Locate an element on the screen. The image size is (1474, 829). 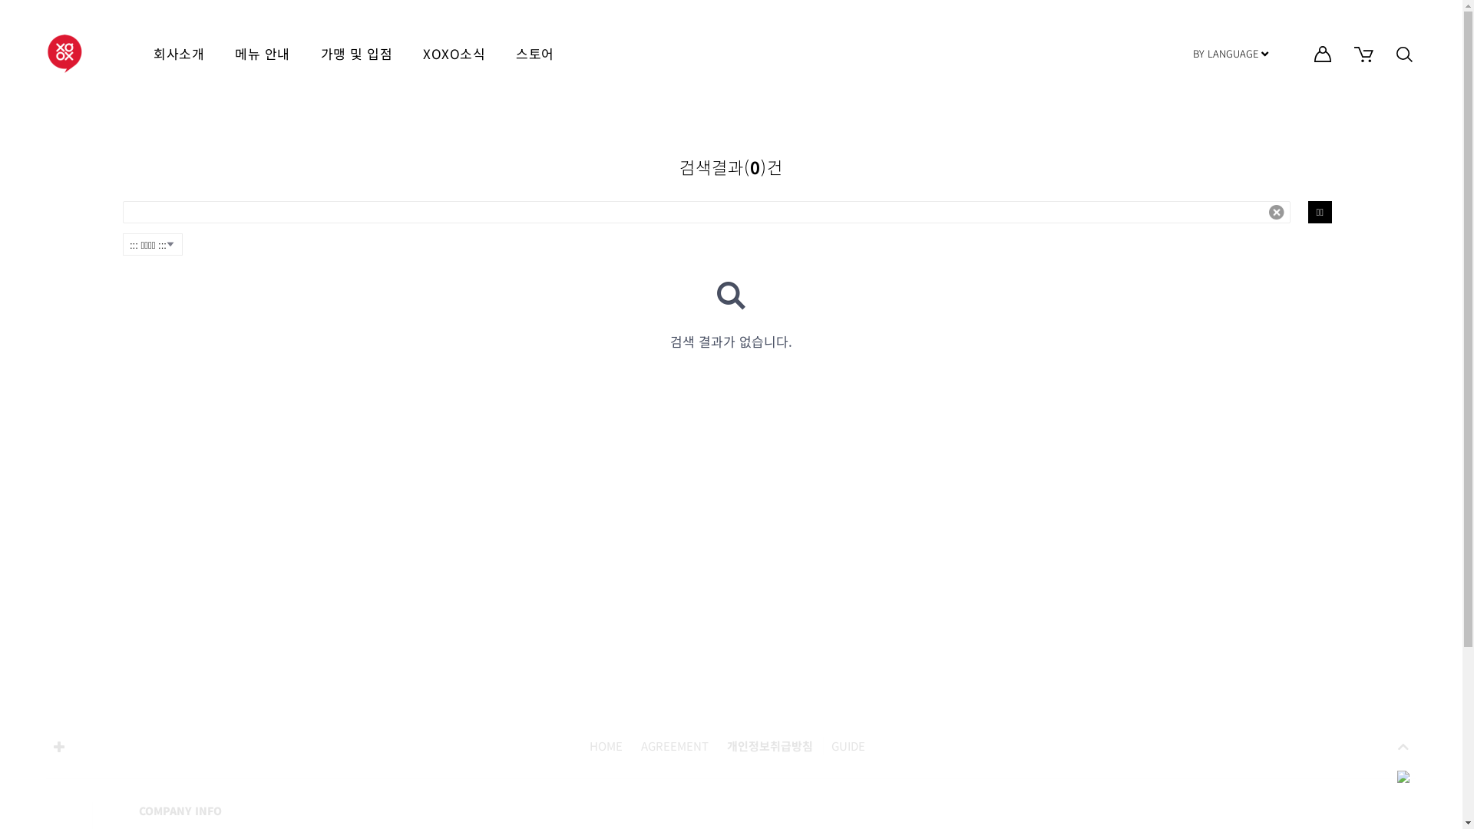
AGREEMENT is located at coordinates (674, 746).